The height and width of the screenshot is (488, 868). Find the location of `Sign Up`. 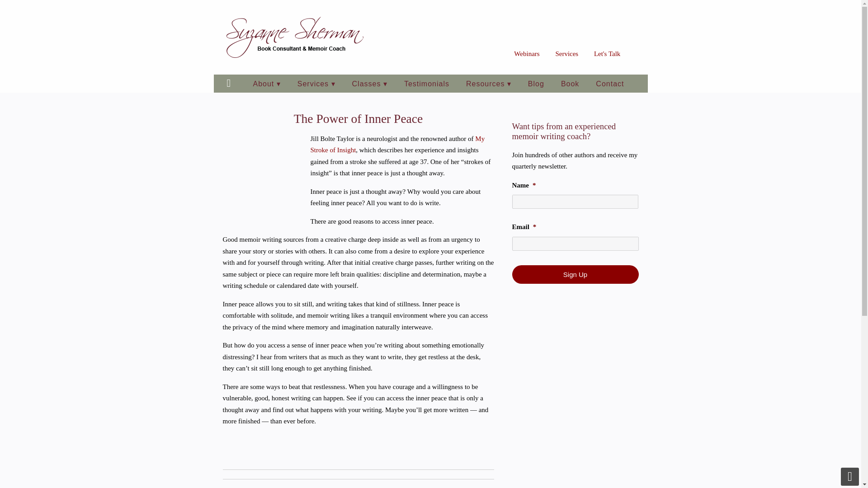

Sign Up is located at coordinates (575, 274).